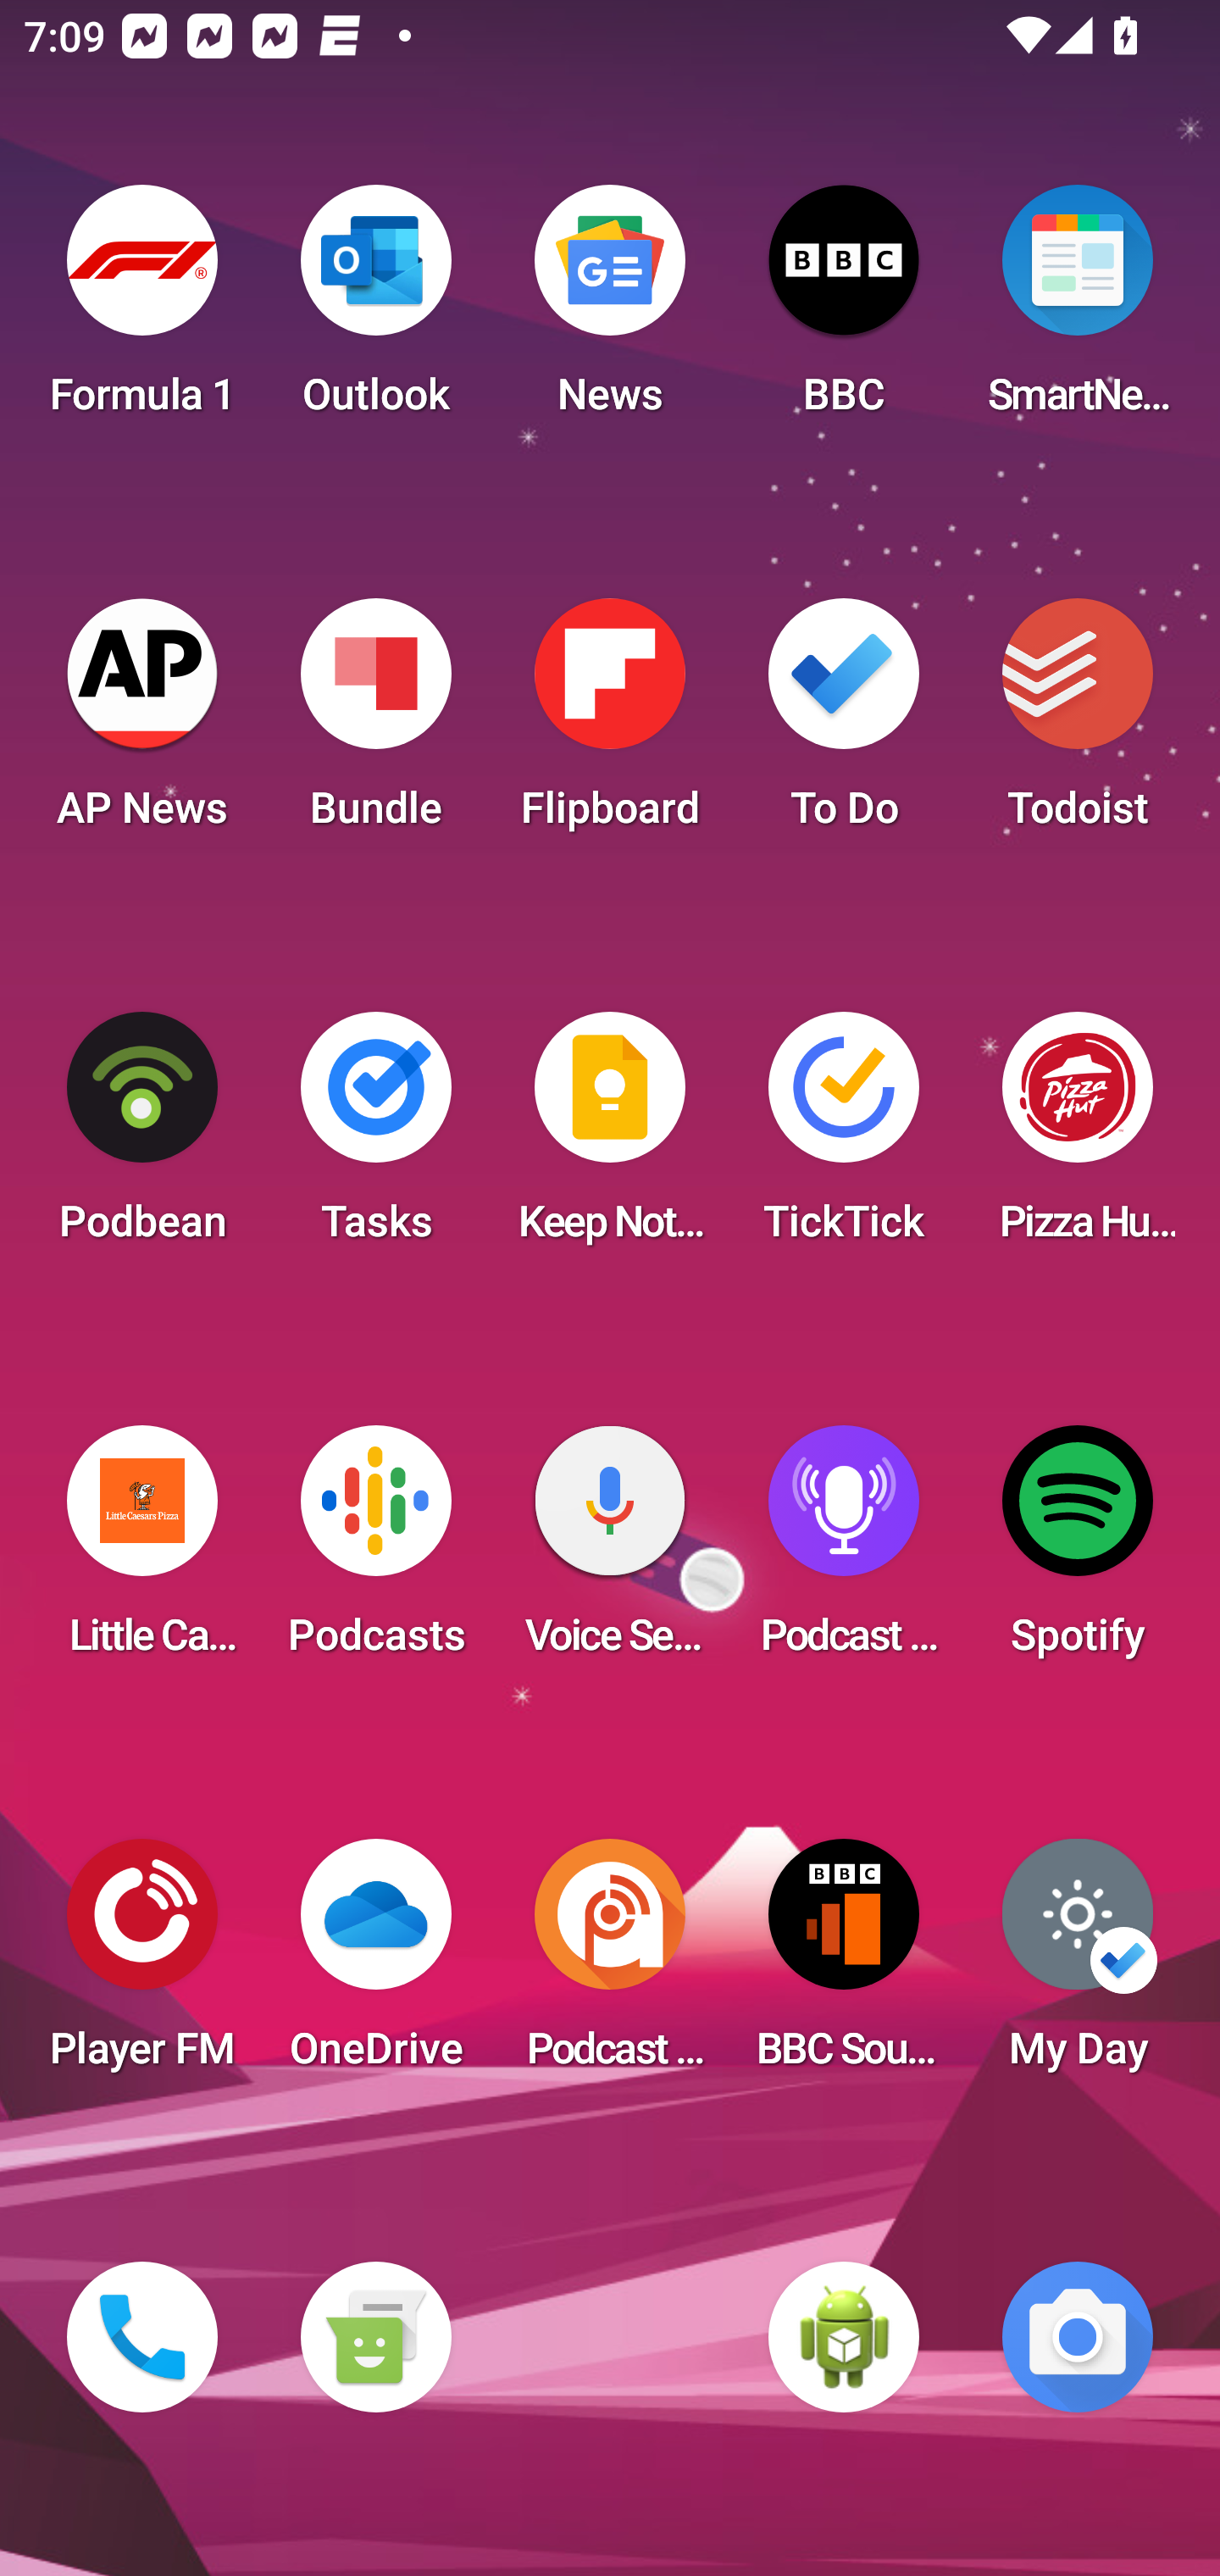 The width and height of the screenshot is (1220, 2576). What do you see at coordinates (375, 310) in the screenshot?
I see `Outlook` at bounding box center [375, 310].